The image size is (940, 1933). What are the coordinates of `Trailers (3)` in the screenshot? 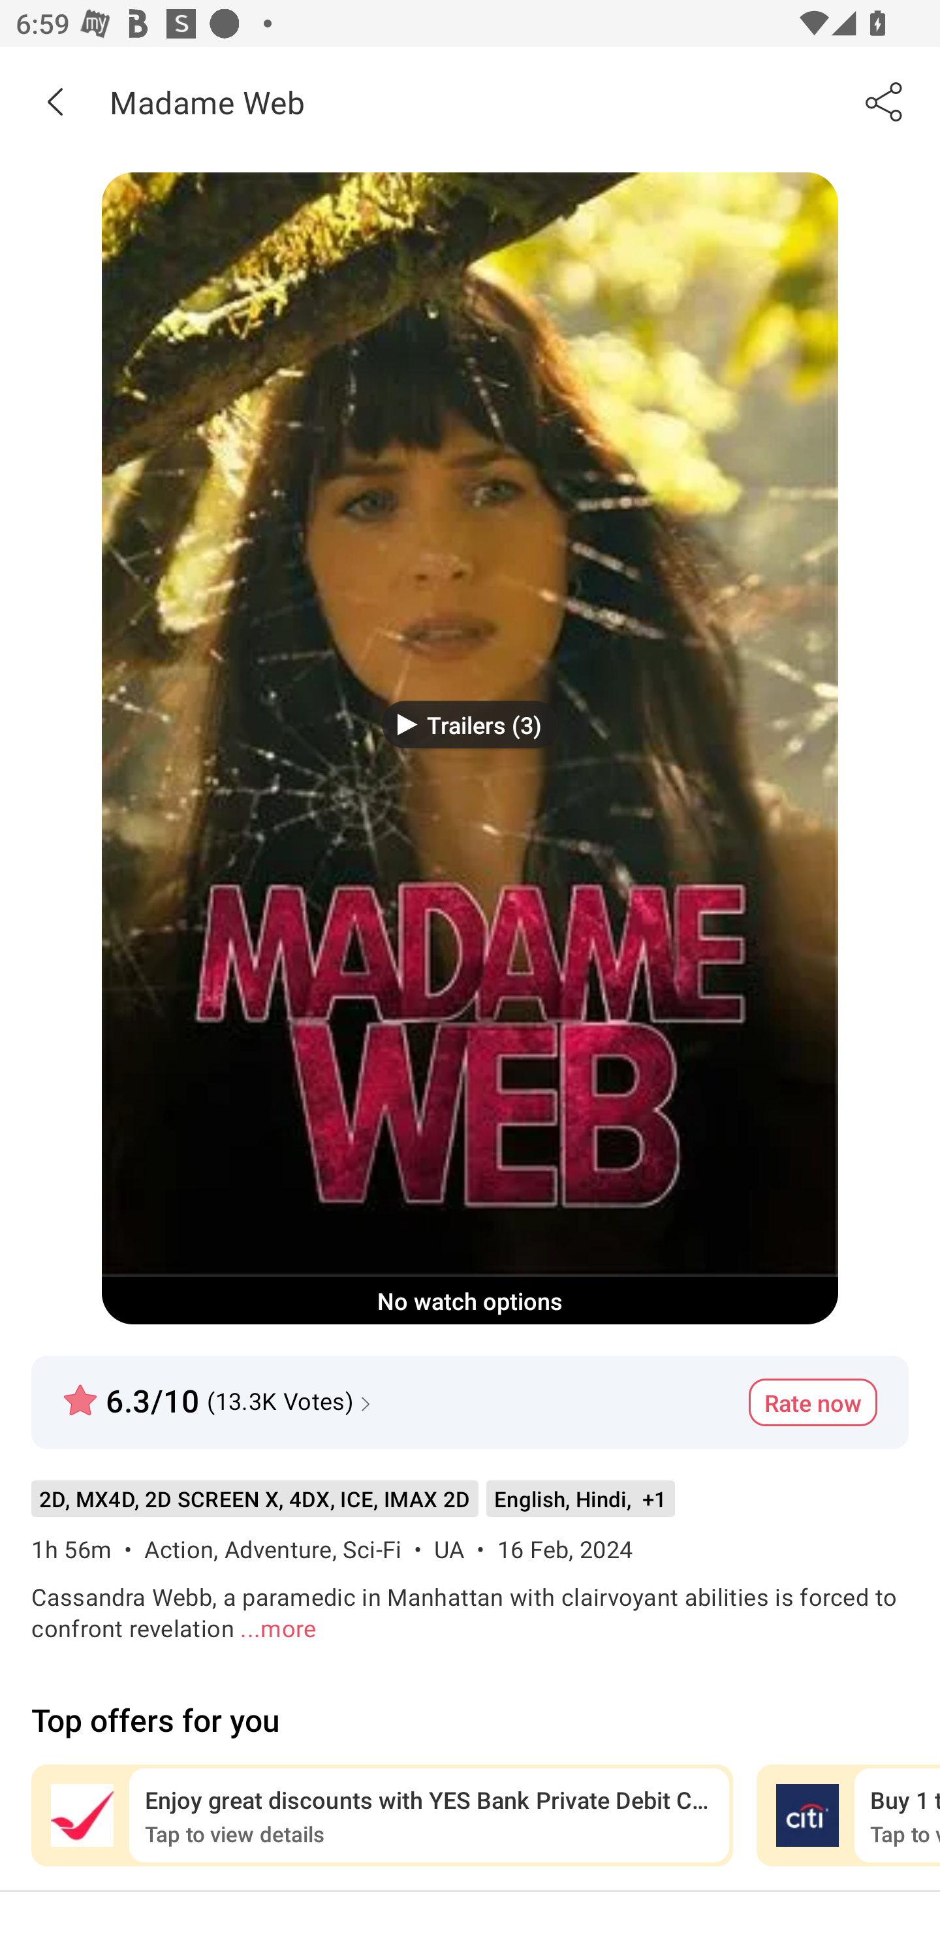 It's located at (470, 724).